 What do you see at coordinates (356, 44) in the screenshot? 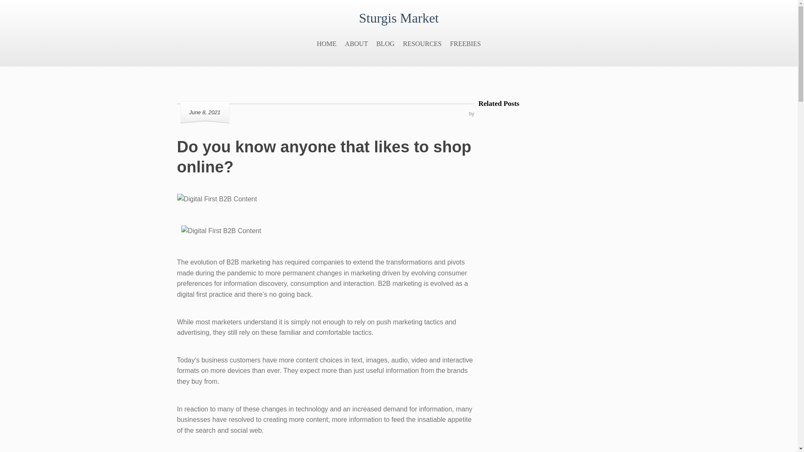
I see `ABOUT` at bounding box center [356, 44].